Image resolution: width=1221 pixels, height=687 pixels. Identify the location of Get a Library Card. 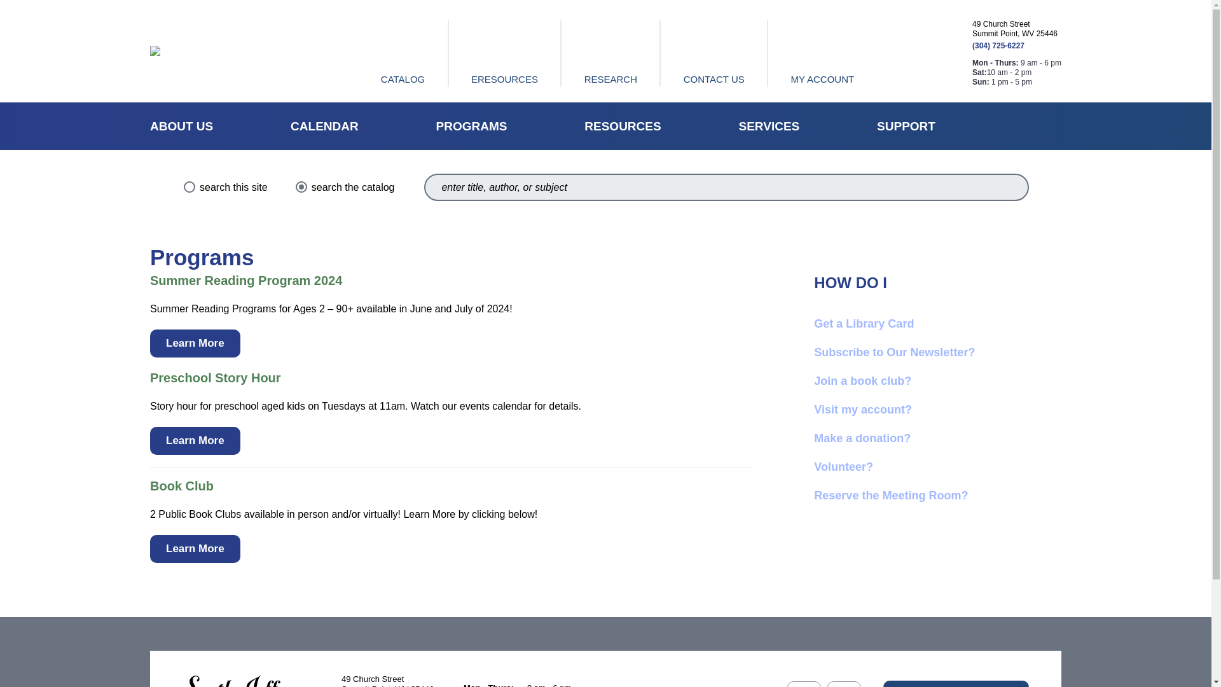
(864, 323).